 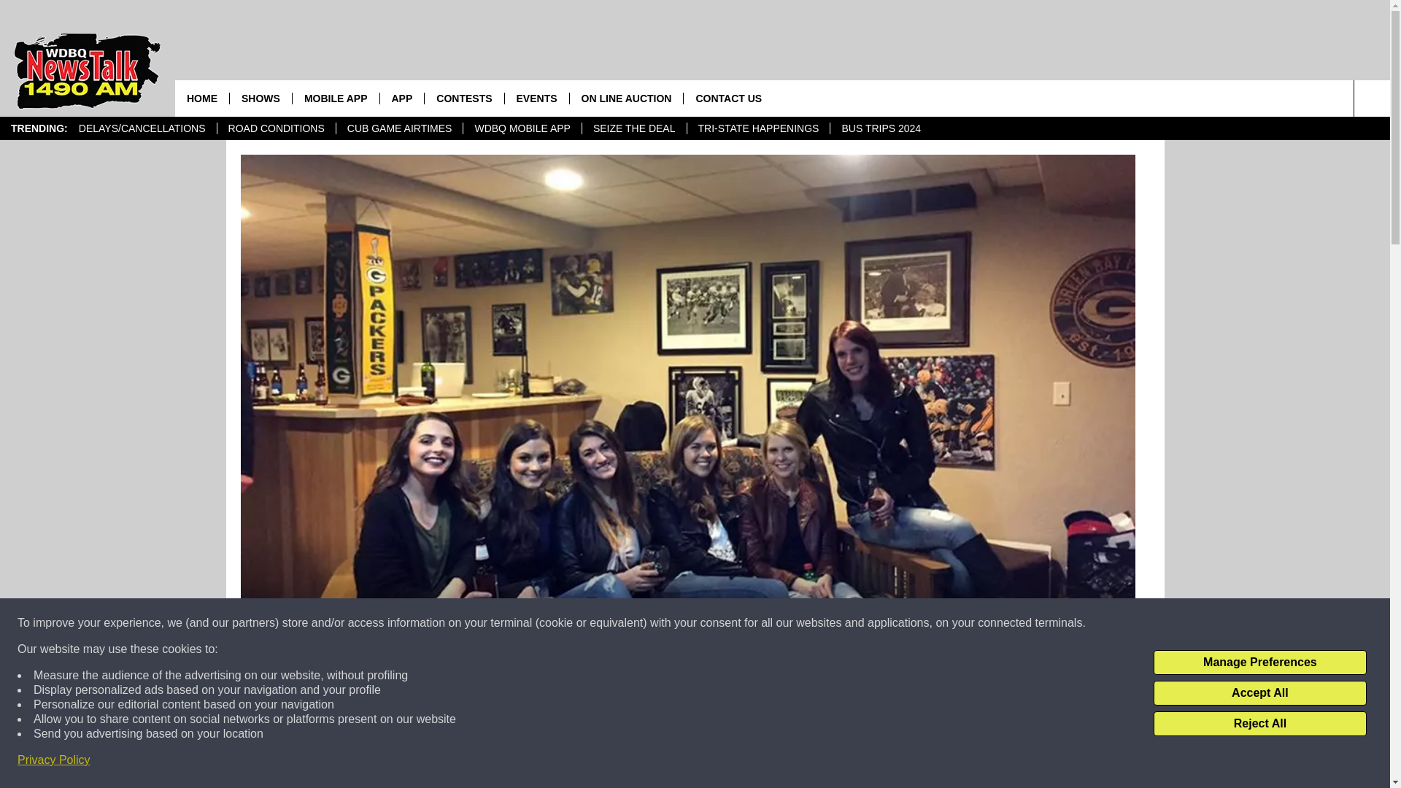 What do you see at coordinates (276, 128) in the screenshot?
I see `ROAD CONDITIONS` at bounding box center [276, 128].